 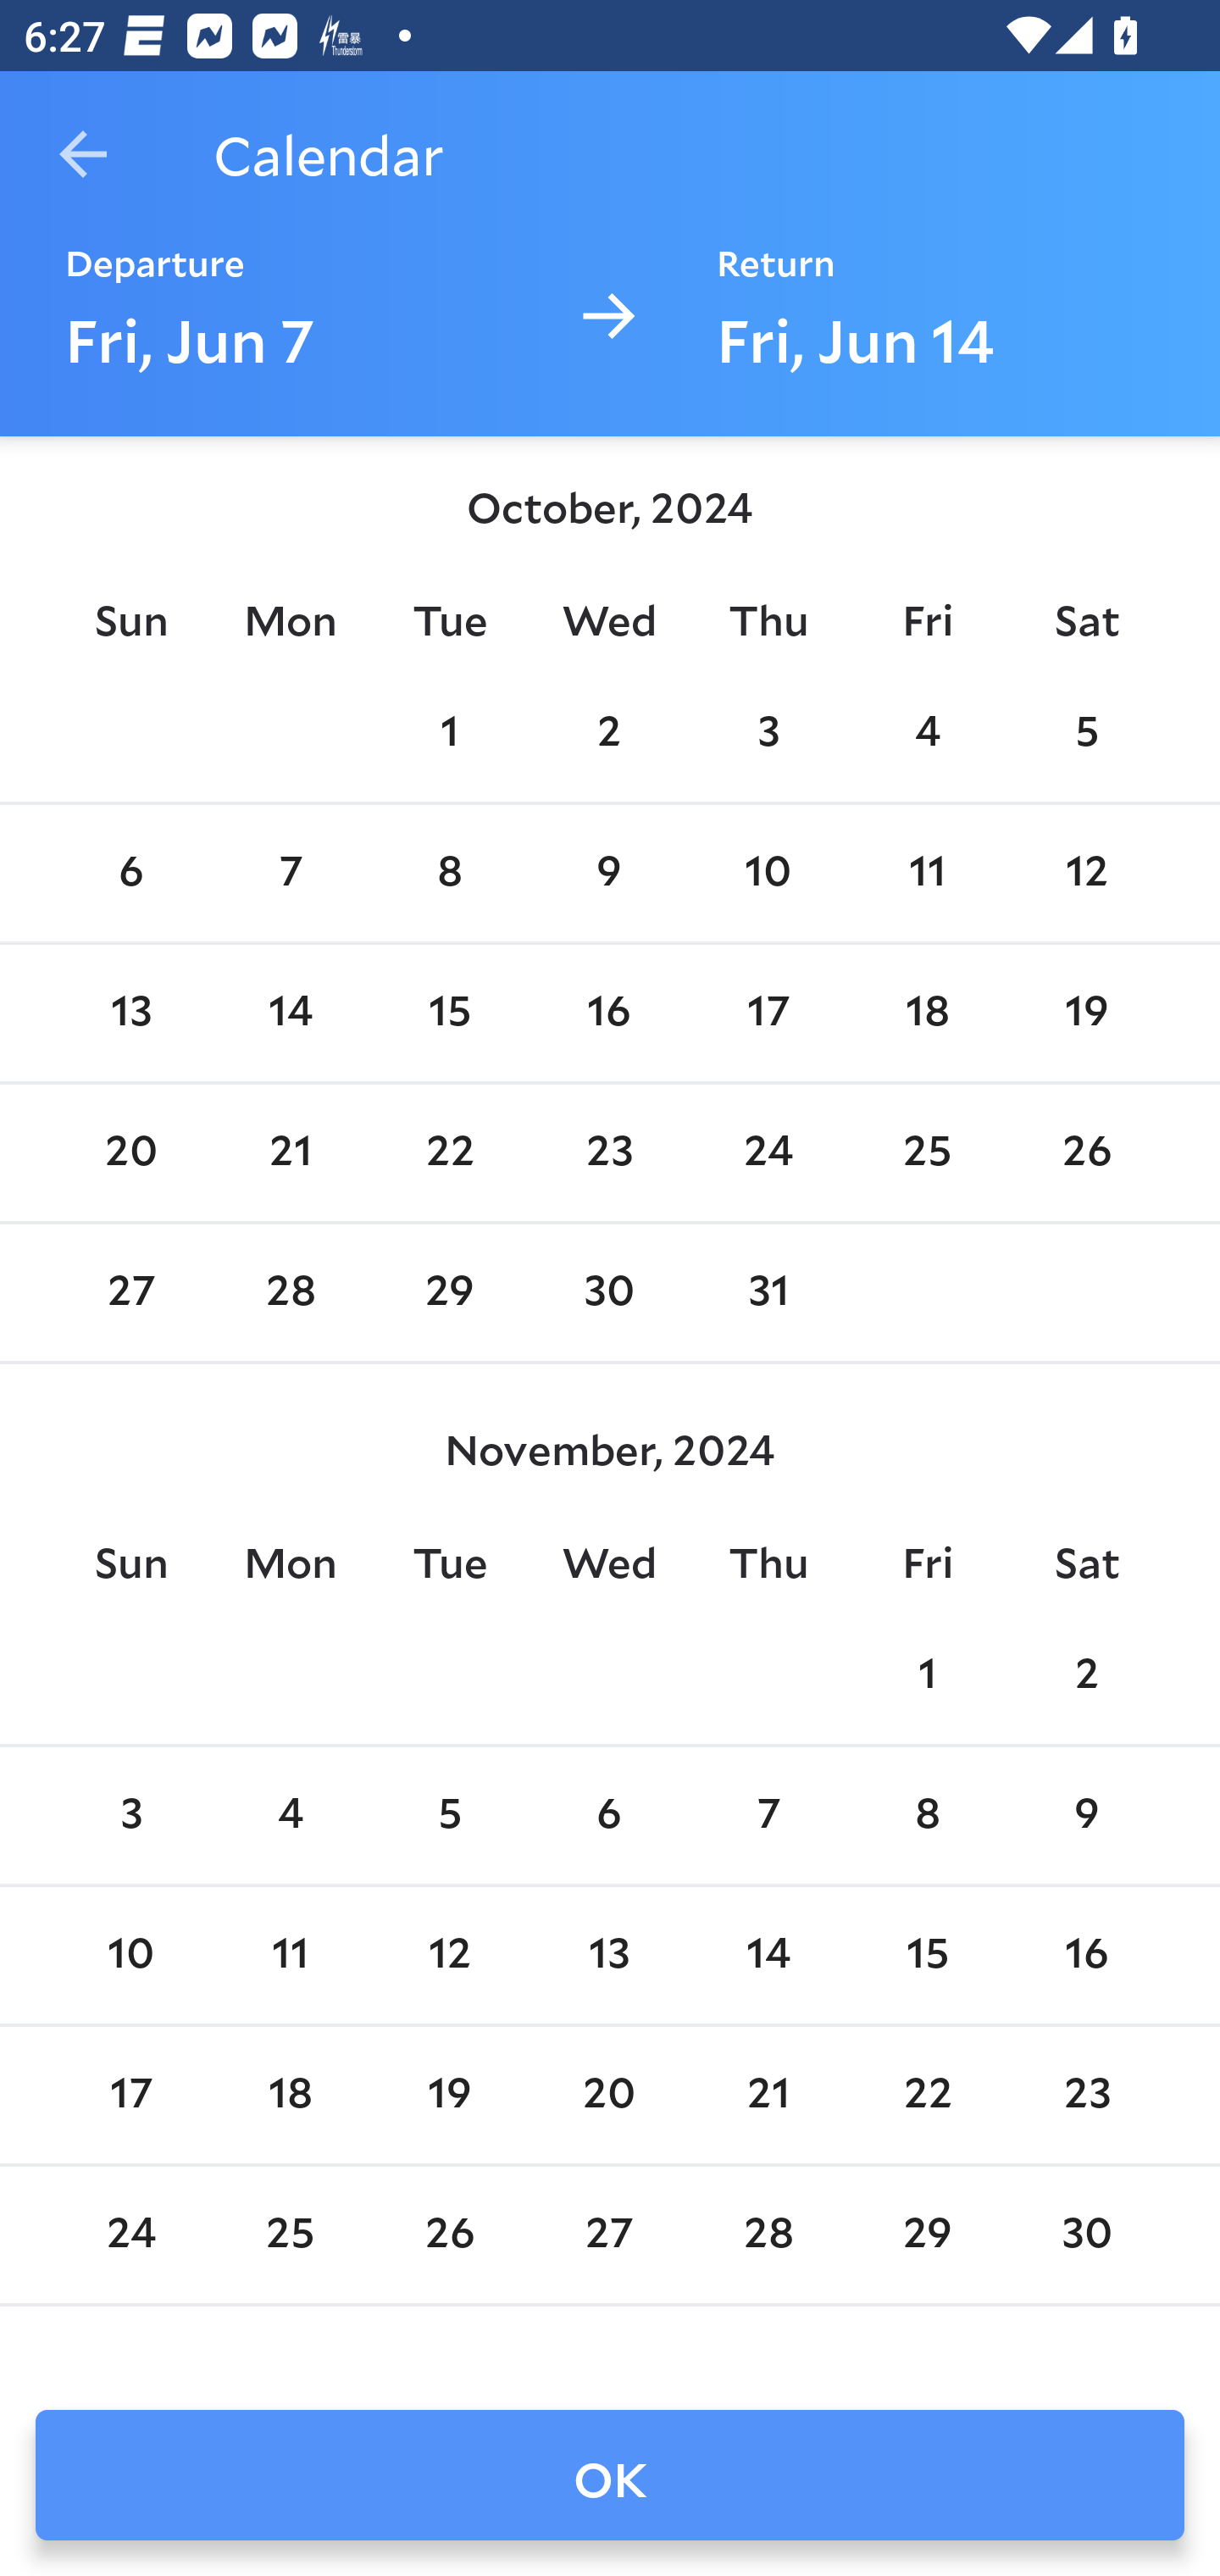 I want to click on 29, so click(x=449, y=1293).